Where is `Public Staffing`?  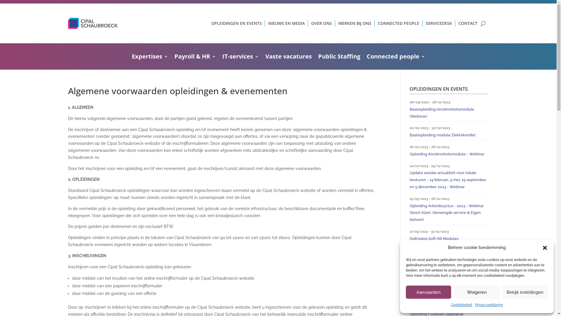
Public Staffing is located at coordinates (339, 58).